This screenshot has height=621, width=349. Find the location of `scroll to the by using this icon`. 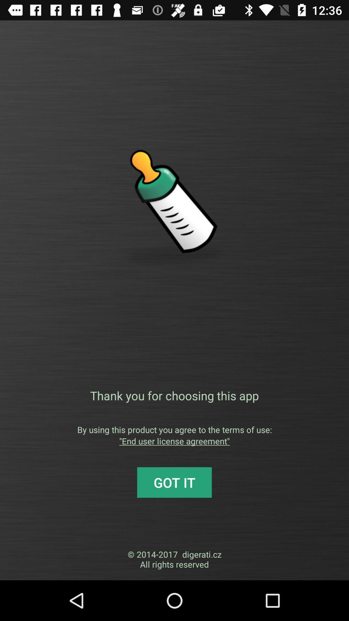

scroll to the by using this icon is located at coordinates (174, 430).